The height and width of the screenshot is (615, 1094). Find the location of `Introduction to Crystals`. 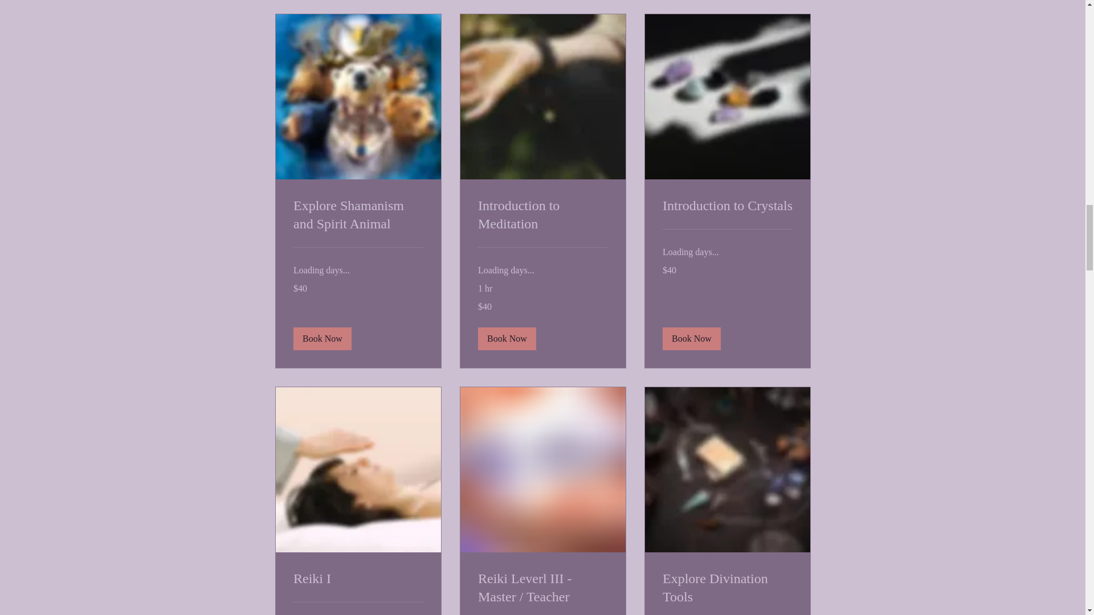

Introduction to Crystals is located at coordinates (727, 206).